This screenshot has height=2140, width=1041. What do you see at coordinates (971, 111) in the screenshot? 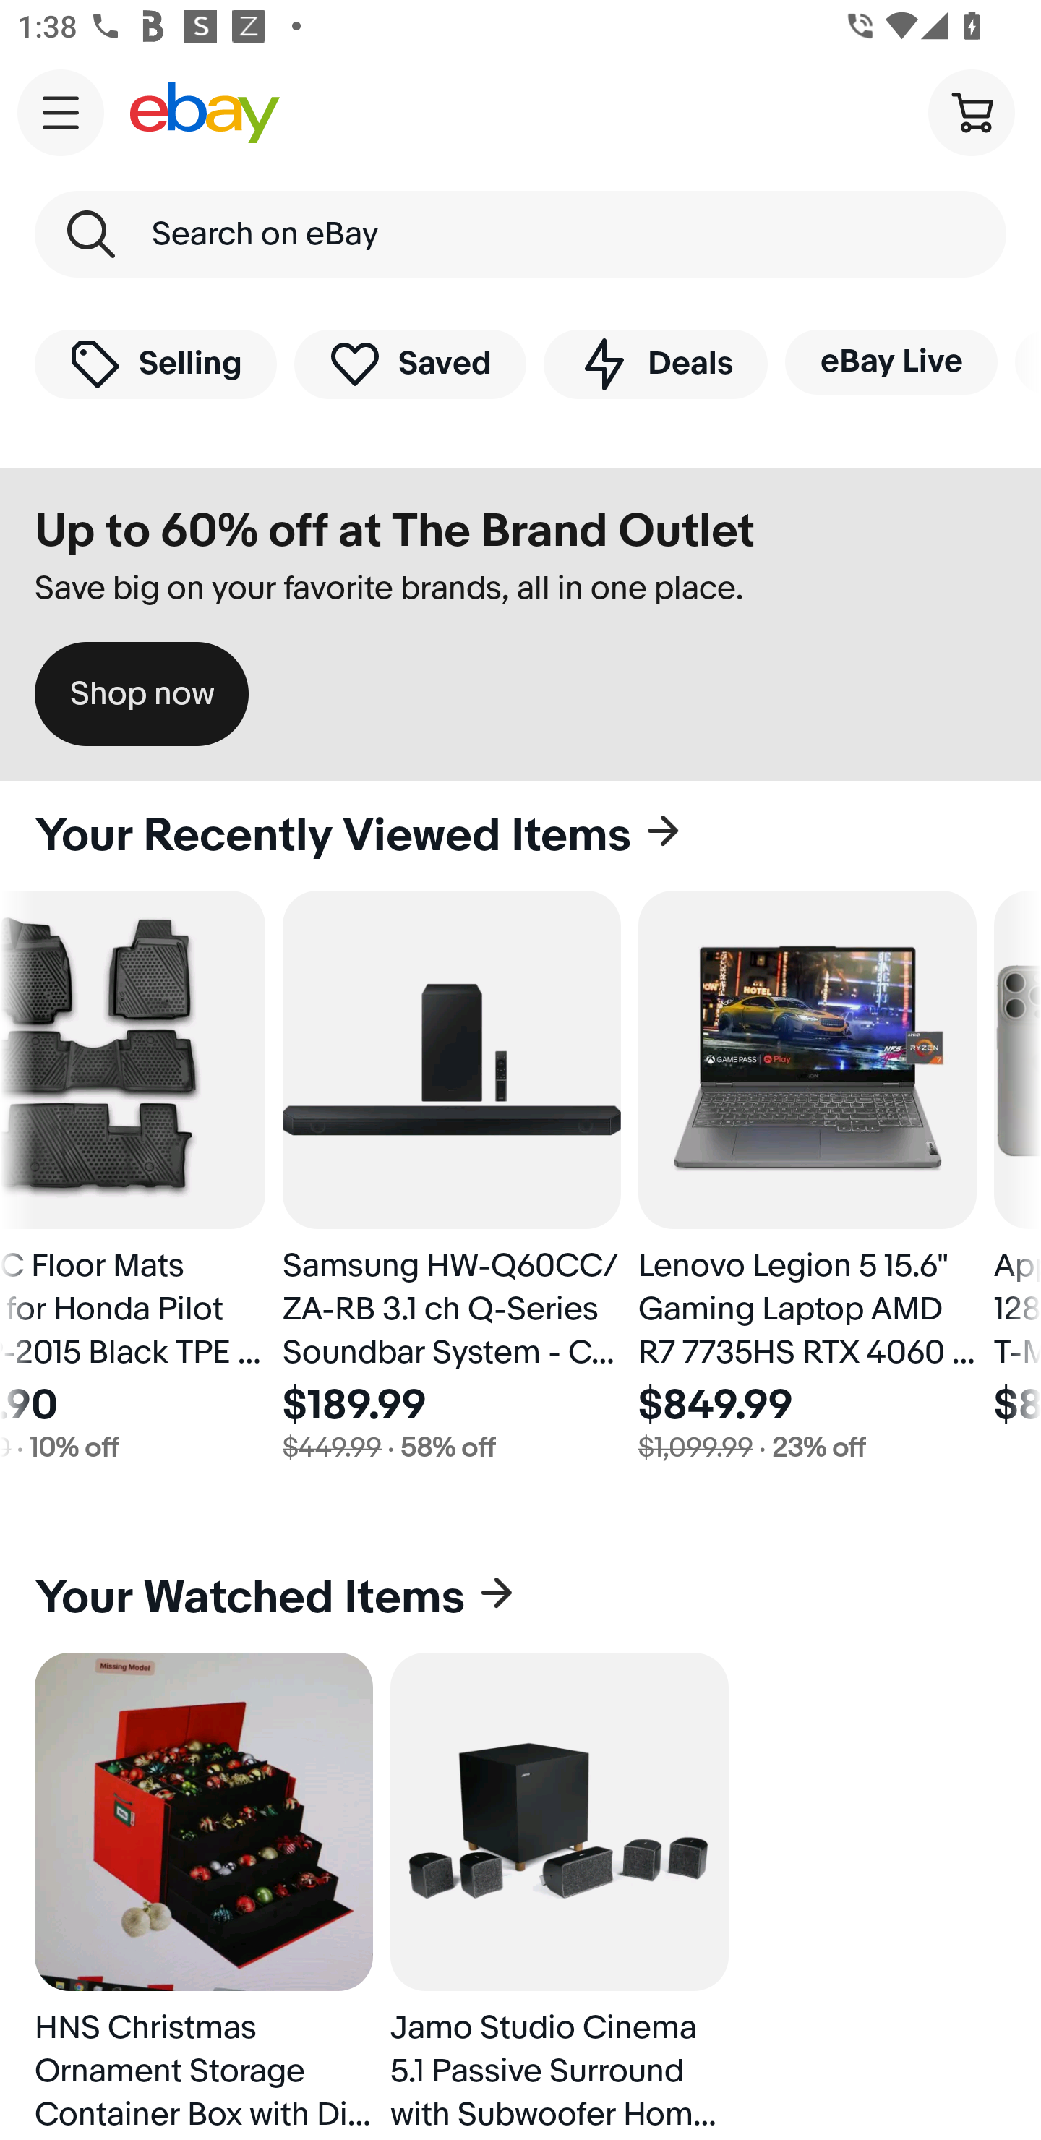
I see `Cart button shopping cart` at bounding box center [971, 111].